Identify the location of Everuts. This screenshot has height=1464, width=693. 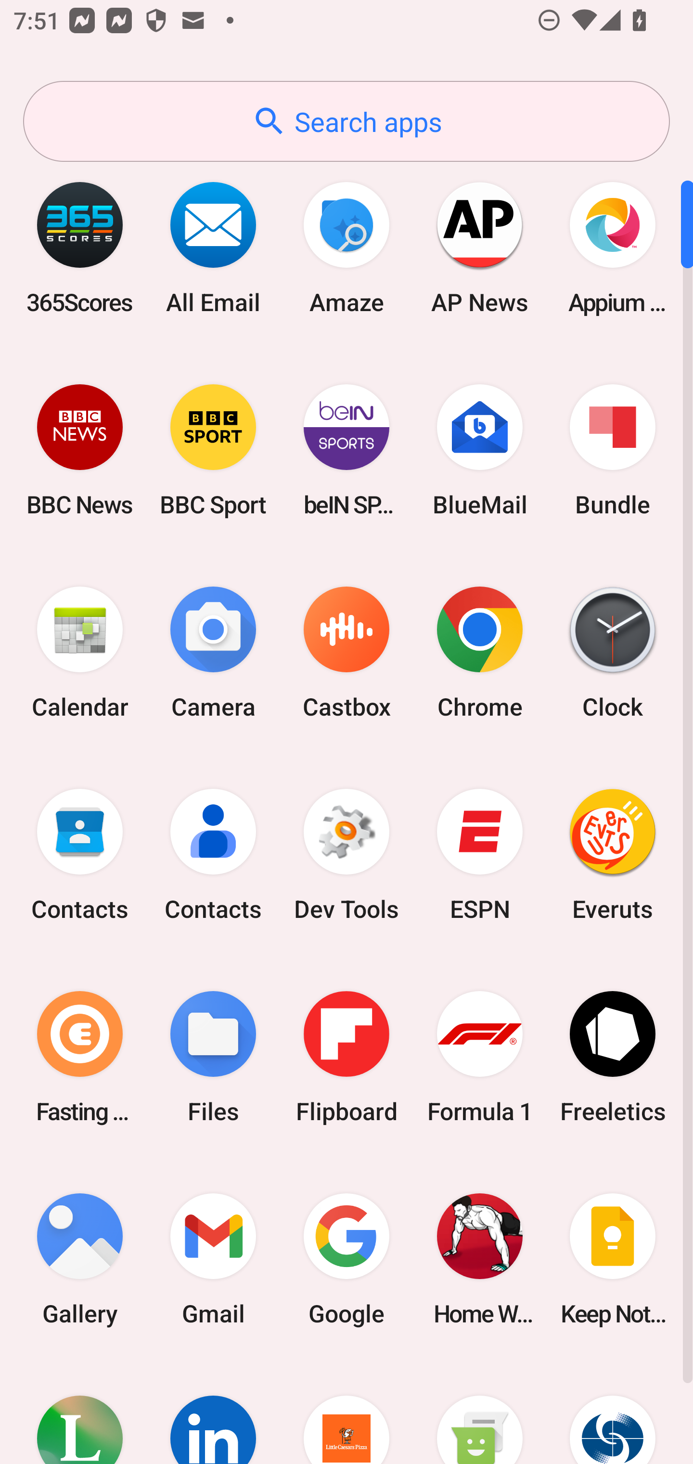
(613, 855).